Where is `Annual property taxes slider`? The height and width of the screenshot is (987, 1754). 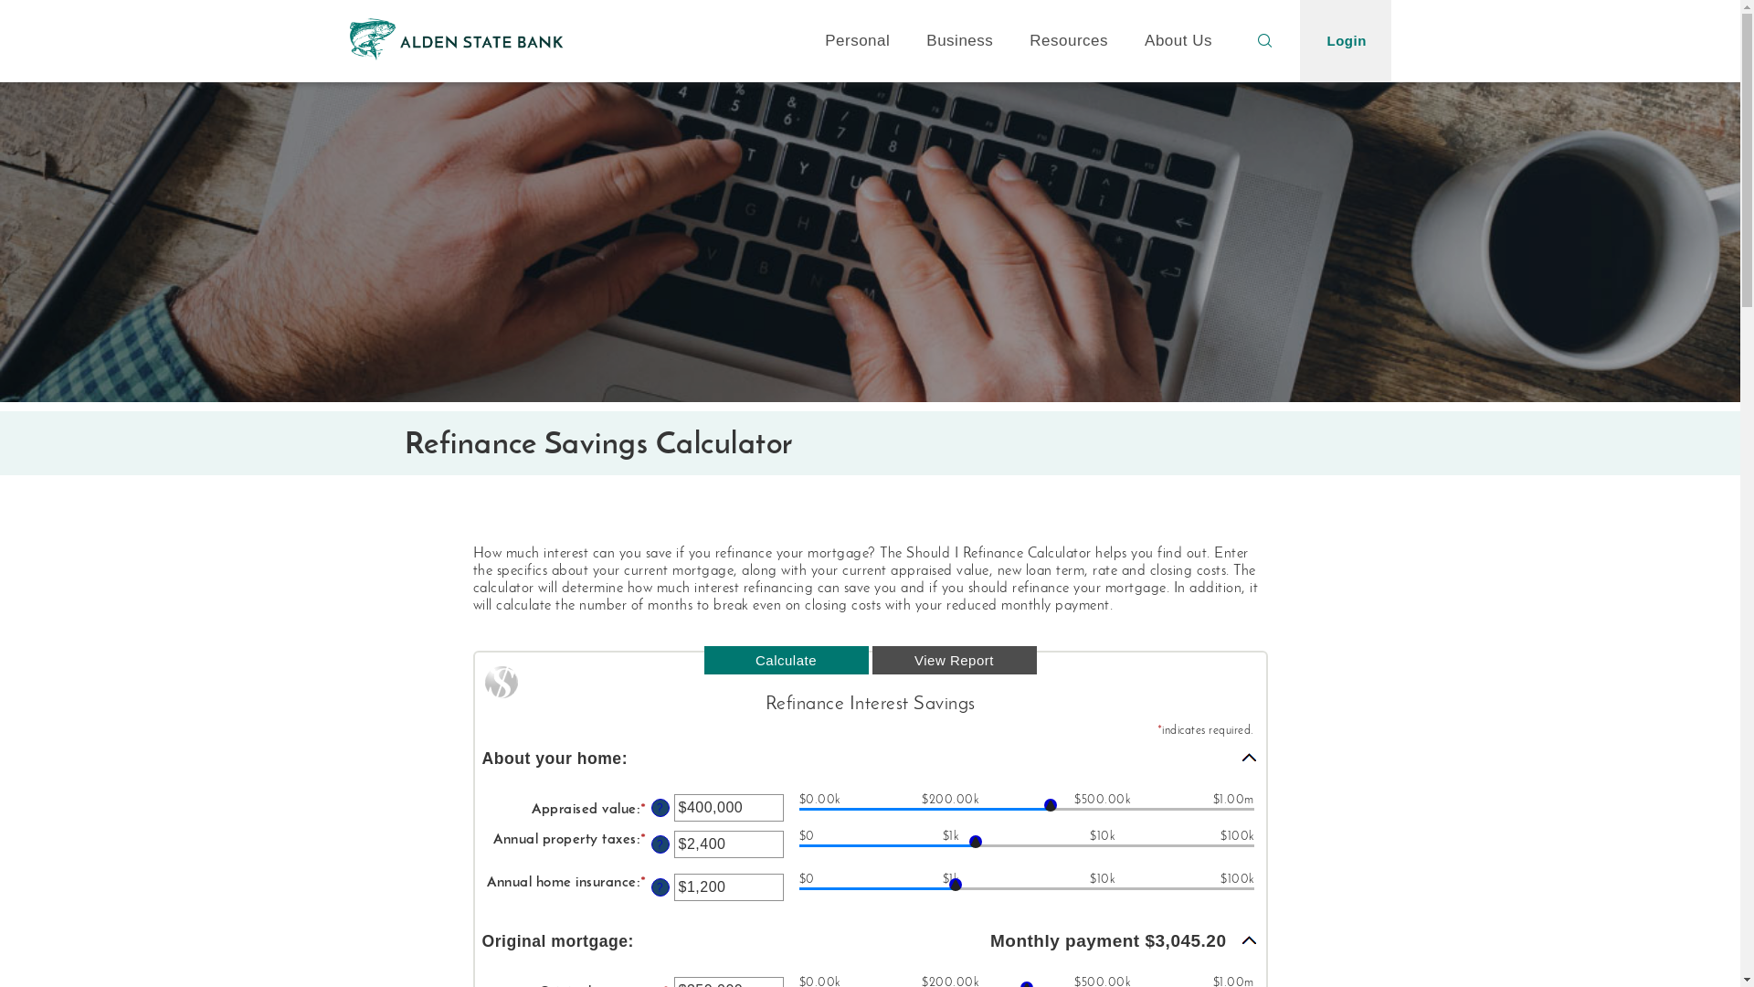 Annual property taxes slider is located at coordinates (1026, 849).